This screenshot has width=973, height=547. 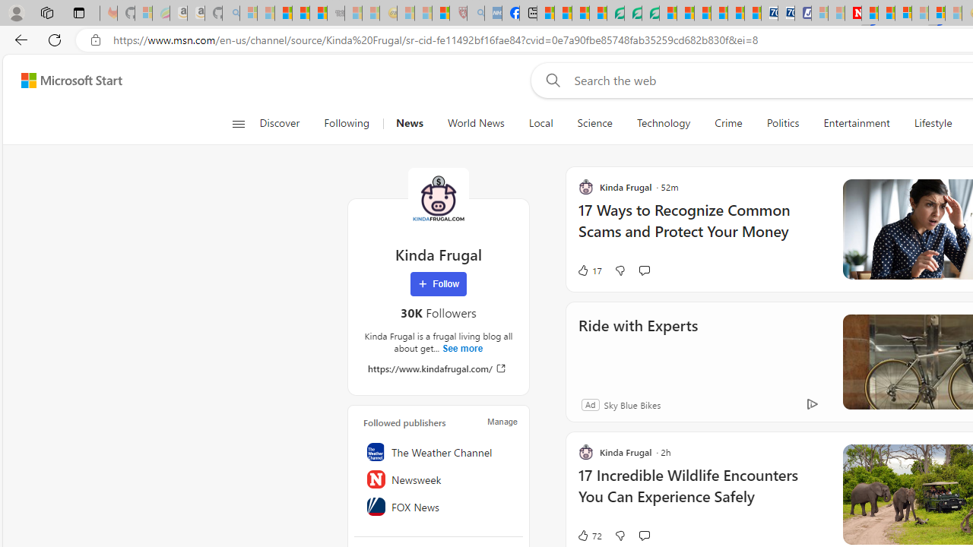 I want to click on Manage, so click(x=502, y=421).